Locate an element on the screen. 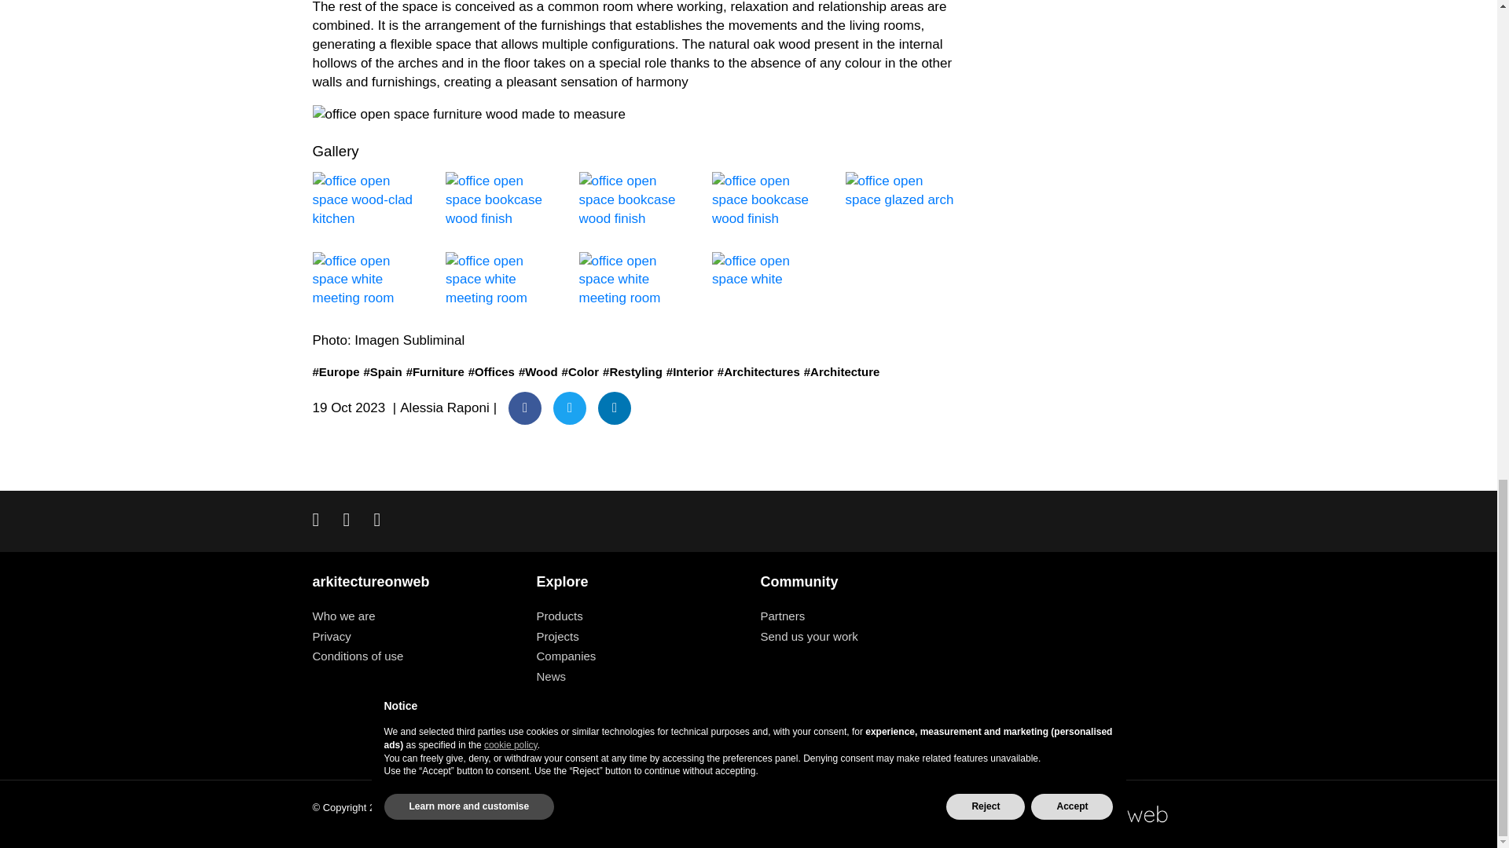 This screenshot has width=1509, height=848. Privacy is located at coordinates (332, 636).